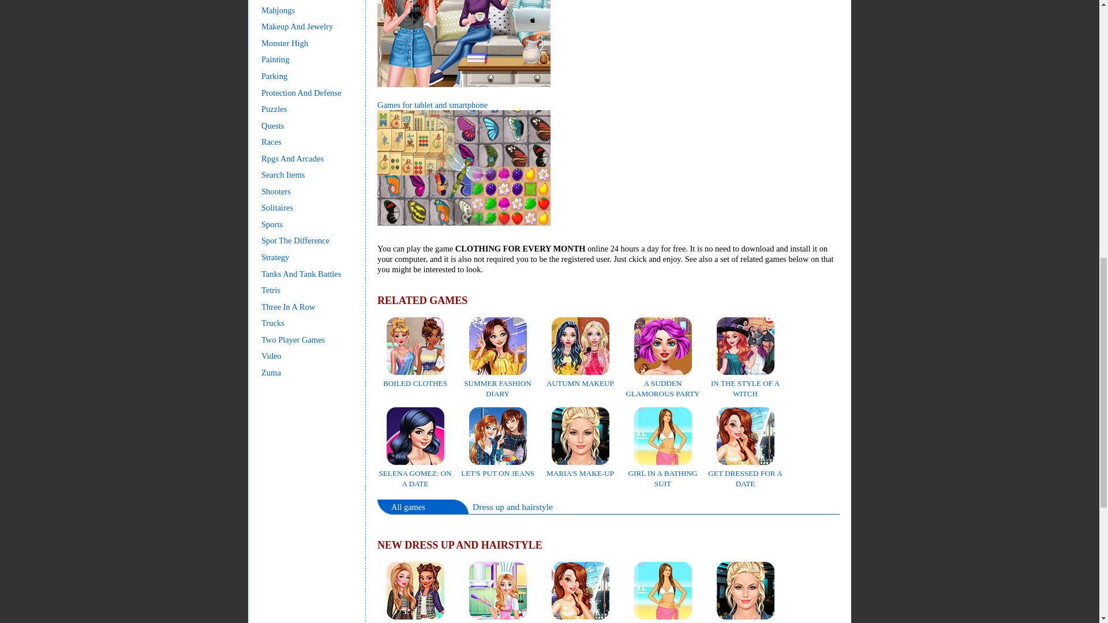 This screenshot has width=1108, height=623. I want to click on BOILED CLOTHES, so click(415, 378).